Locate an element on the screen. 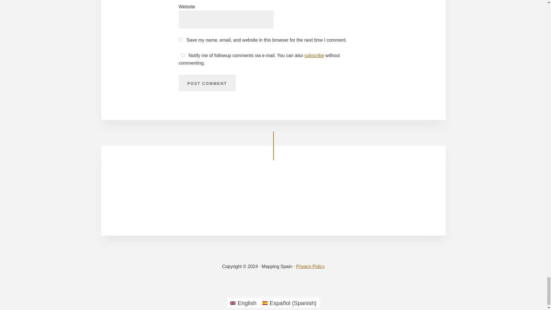 The width and height of the screenshot is (551, 310). Post Comment is located at coordinates (207, 83).